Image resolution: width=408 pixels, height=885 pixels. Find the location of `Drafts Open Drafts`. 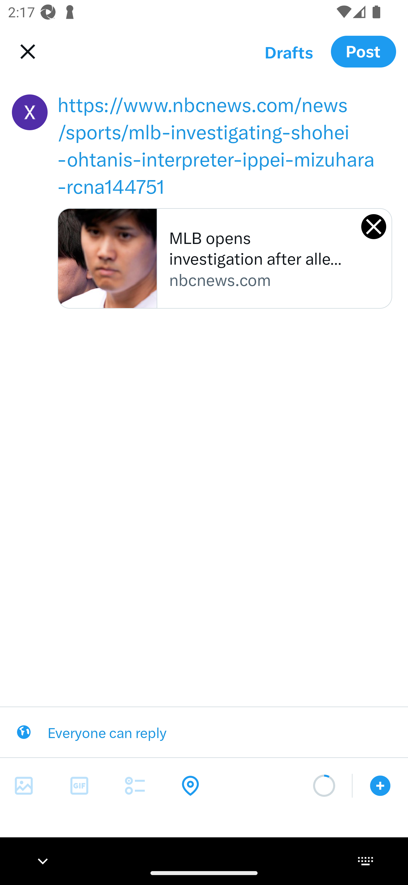

Drafts Open Drafts is located at coordinates (289, 52).